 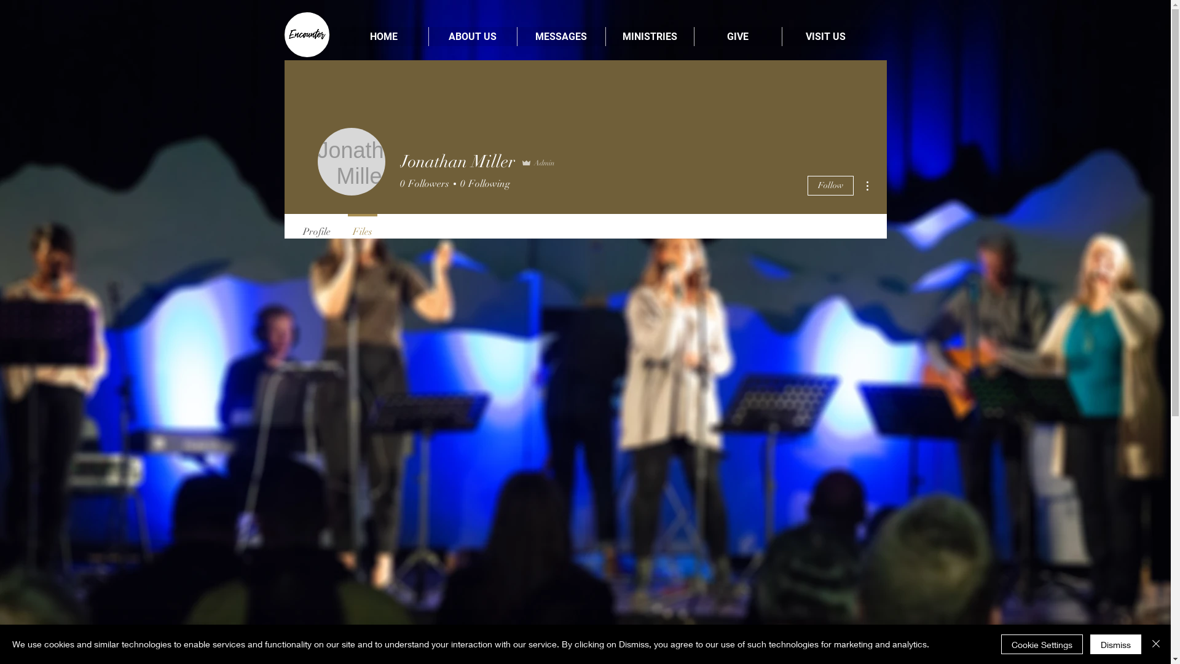 What do you see at coordinates (1116, 644) in the screenshot?
I see `Dismiss` at bounding box center [1116, 644].